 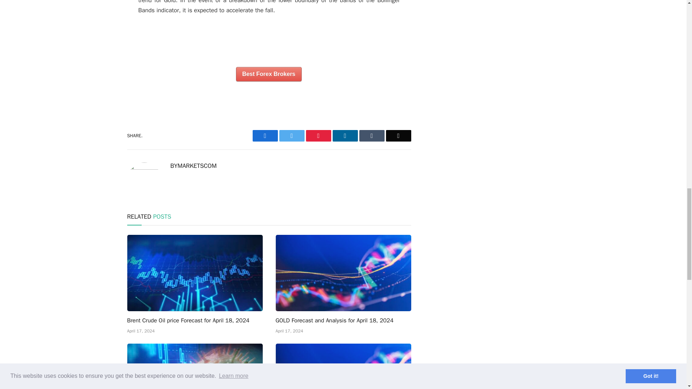 What do you see at coordinates (318, 135) in the screenshot?
I see `Share on Pinterest` at bounding box center [318, 135].